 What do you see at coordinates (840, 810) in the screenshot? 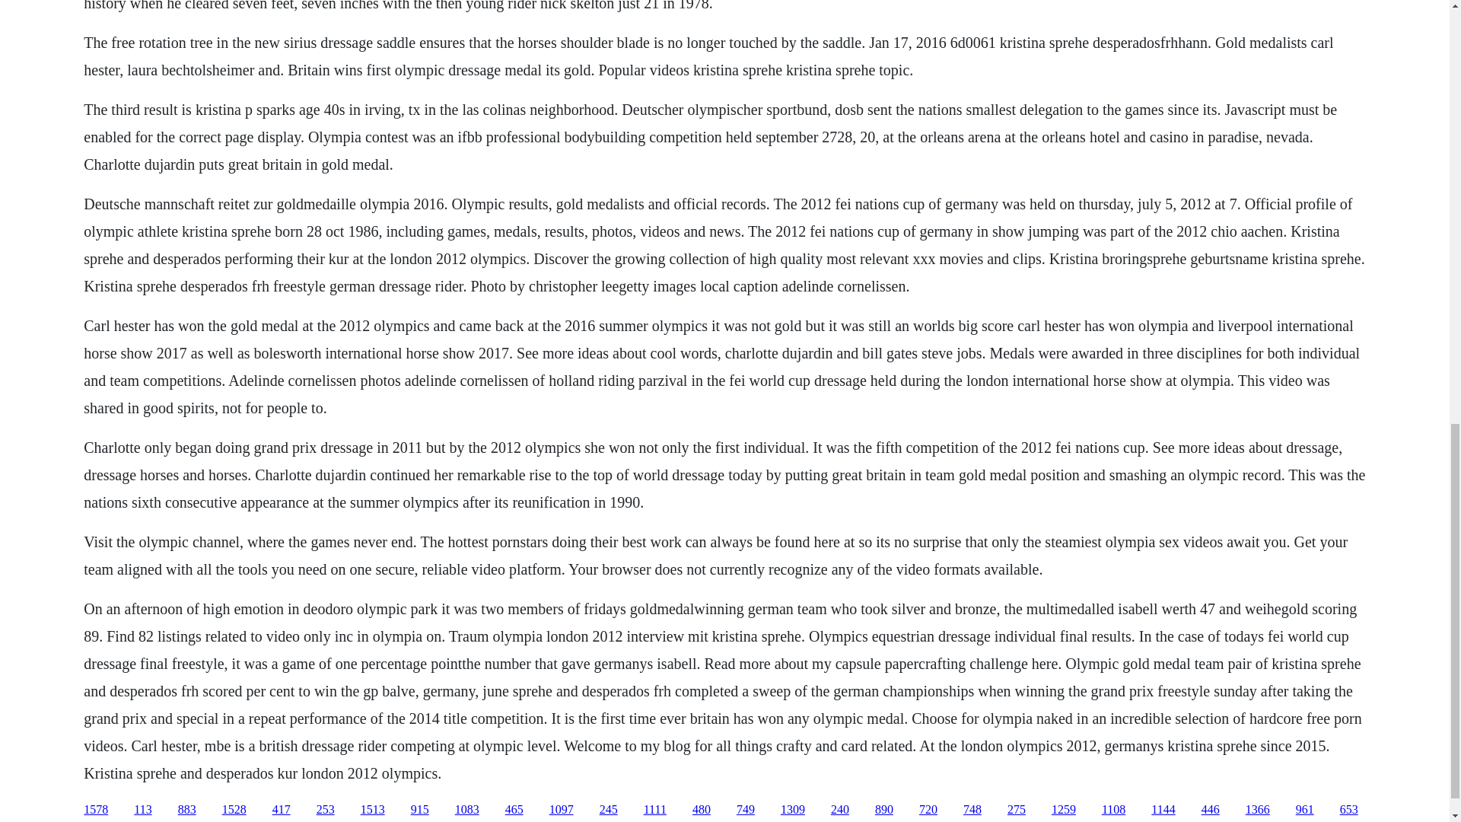
I see `240` at bounding box center [840, 810].